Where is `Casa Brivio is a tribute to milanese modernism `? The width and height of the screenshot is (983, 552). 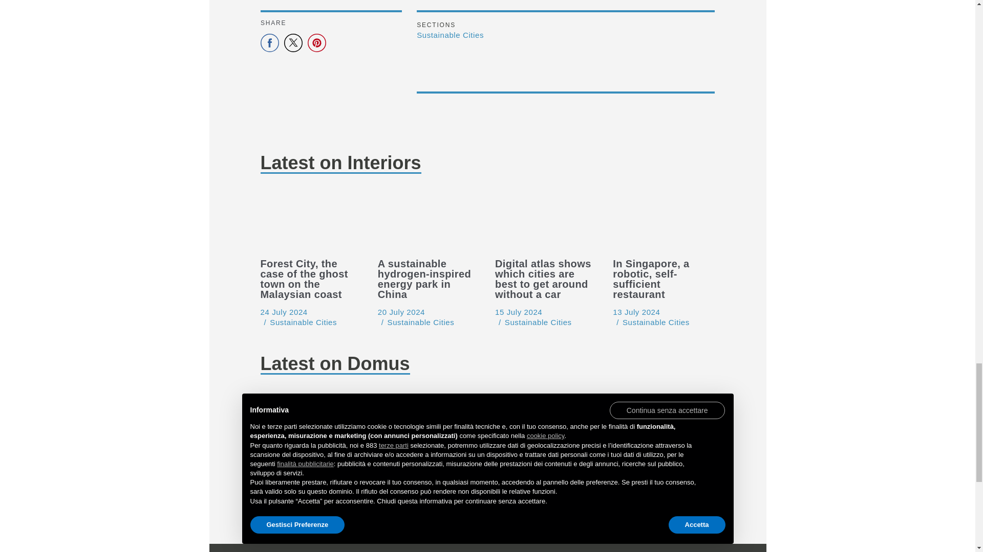 Casa Brivio is a tribute to milanese modernism  is located at coordinates (284, 503).